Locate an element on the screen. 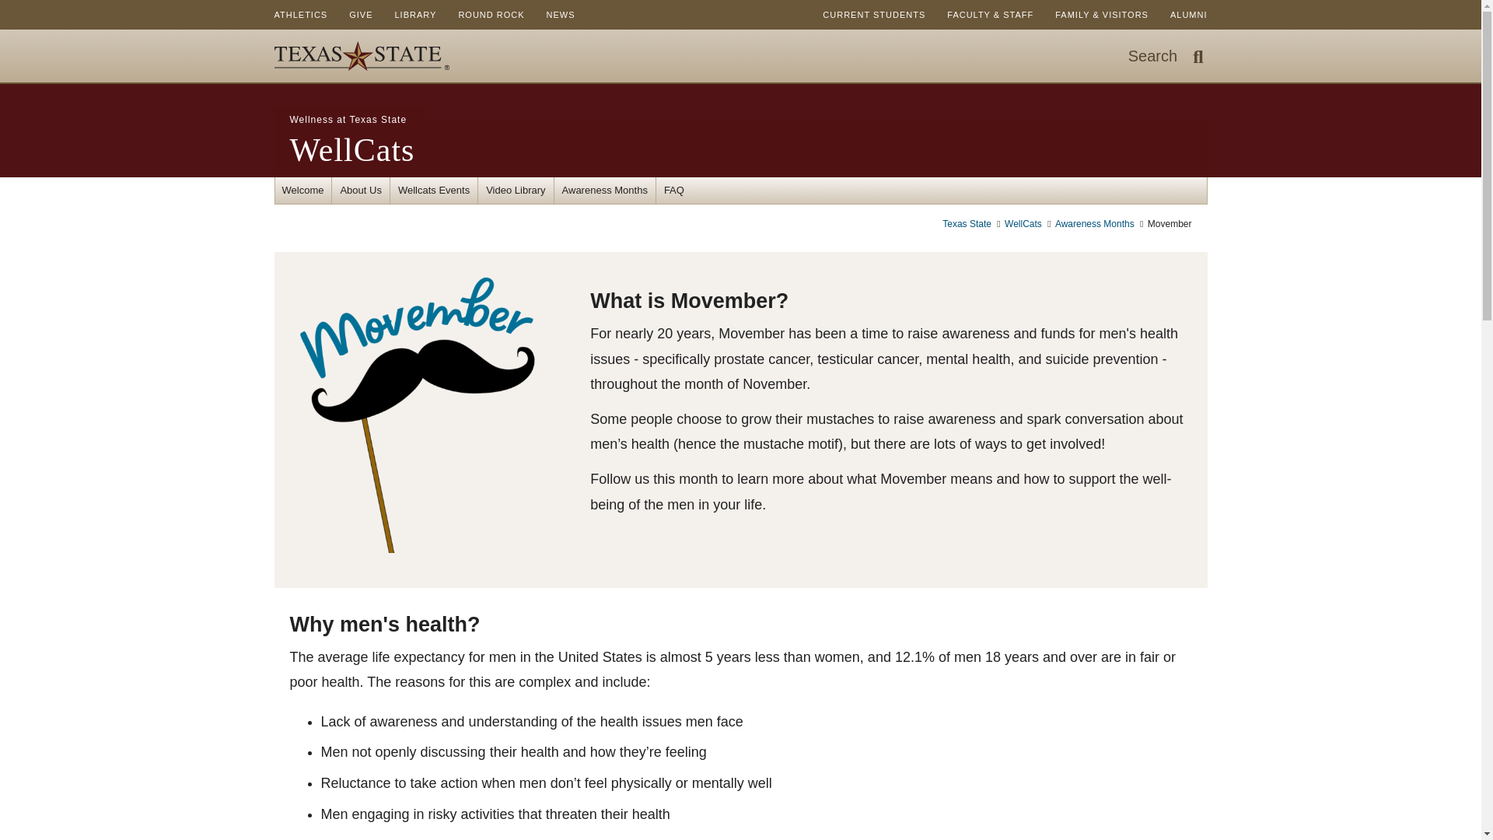 This screenshot has height=840, width=1493. CURRENT STUDENTS is located at coordinates (348, 120).